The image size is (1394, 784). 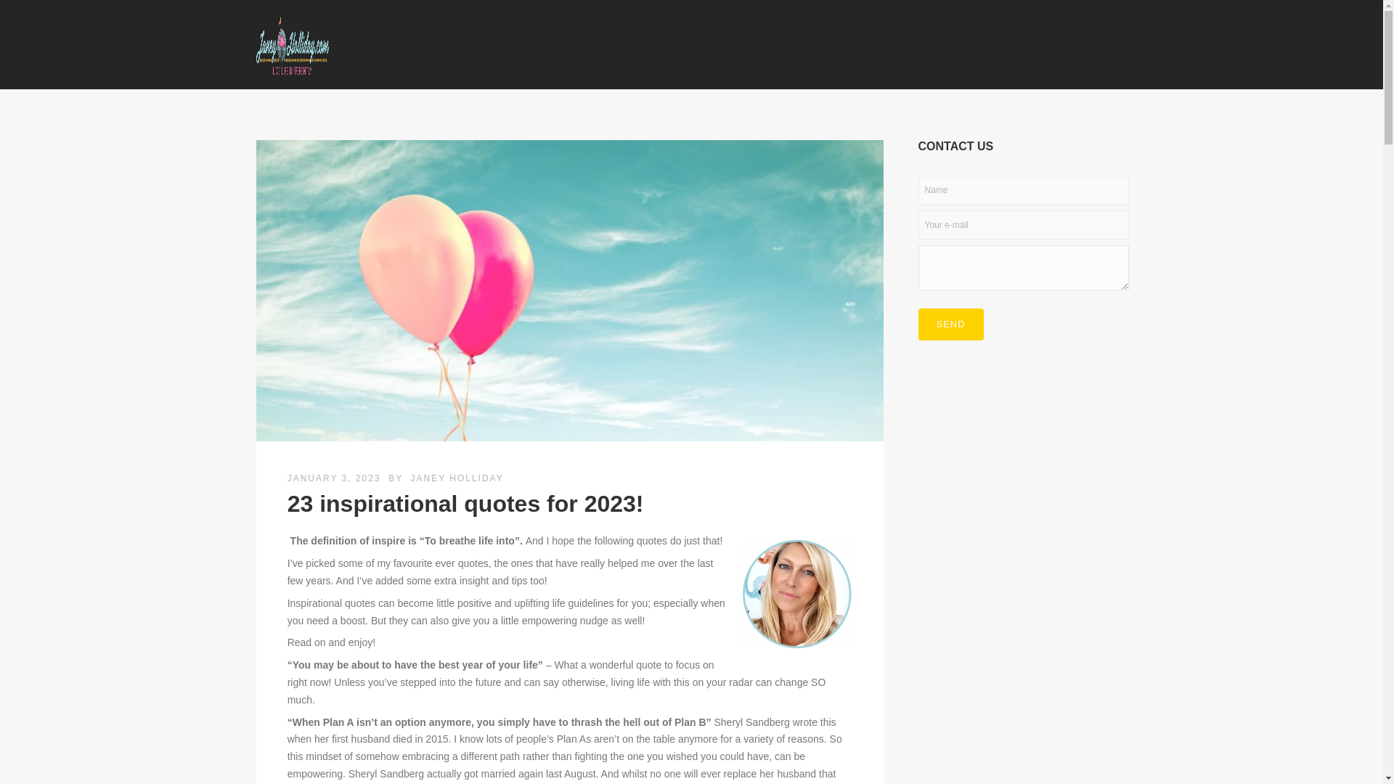 I want to click on ABOUT JANEY, so click(x=762, y=30).